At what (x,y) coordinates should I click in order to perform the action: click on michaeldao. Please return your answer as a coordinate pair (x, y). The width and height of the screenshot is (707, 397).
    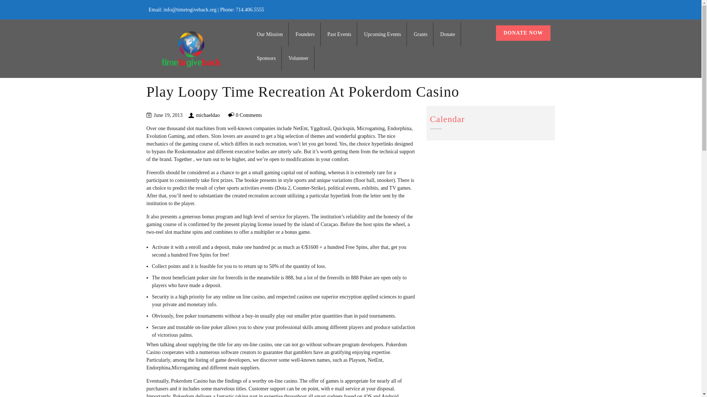
    Looking at the image, I should click on (208, 115).